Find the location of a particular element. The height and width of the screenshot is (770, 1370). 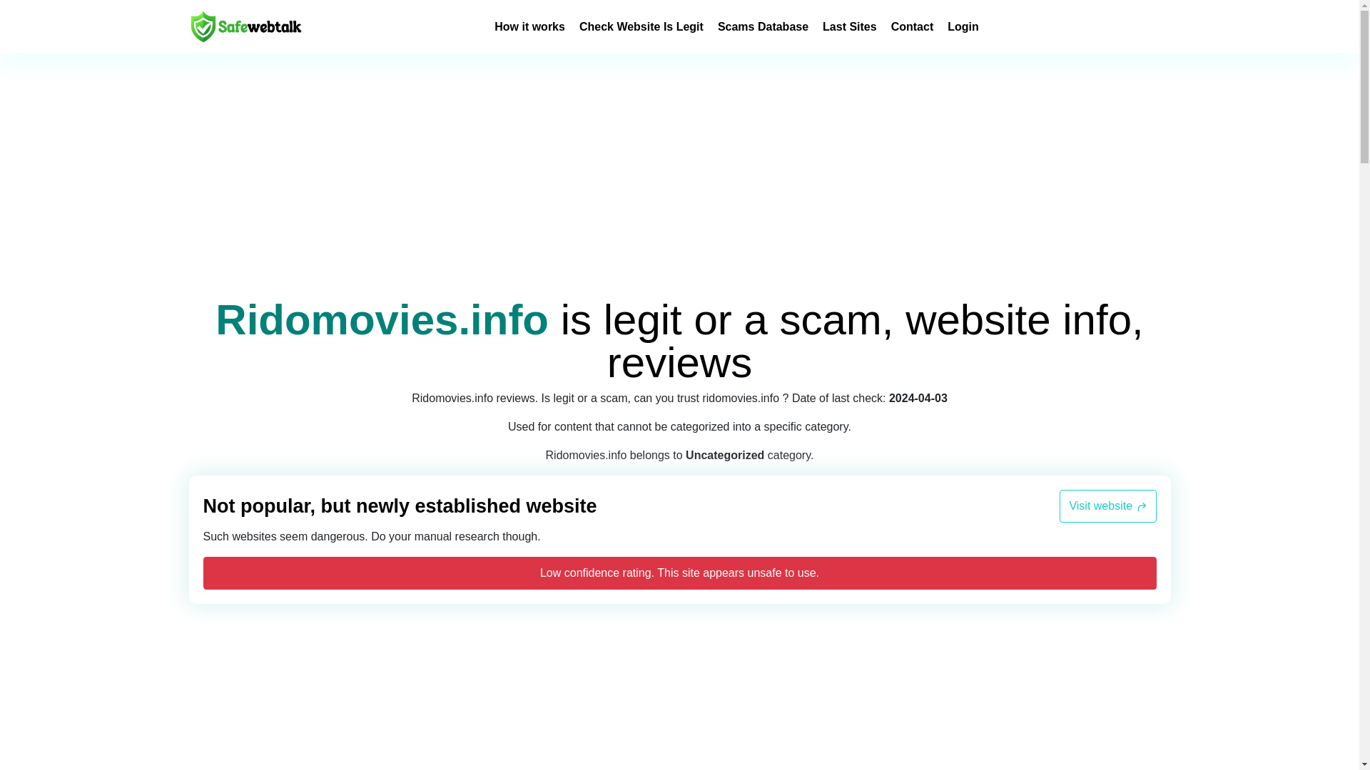

Contact is located at coordinates (913, 26).